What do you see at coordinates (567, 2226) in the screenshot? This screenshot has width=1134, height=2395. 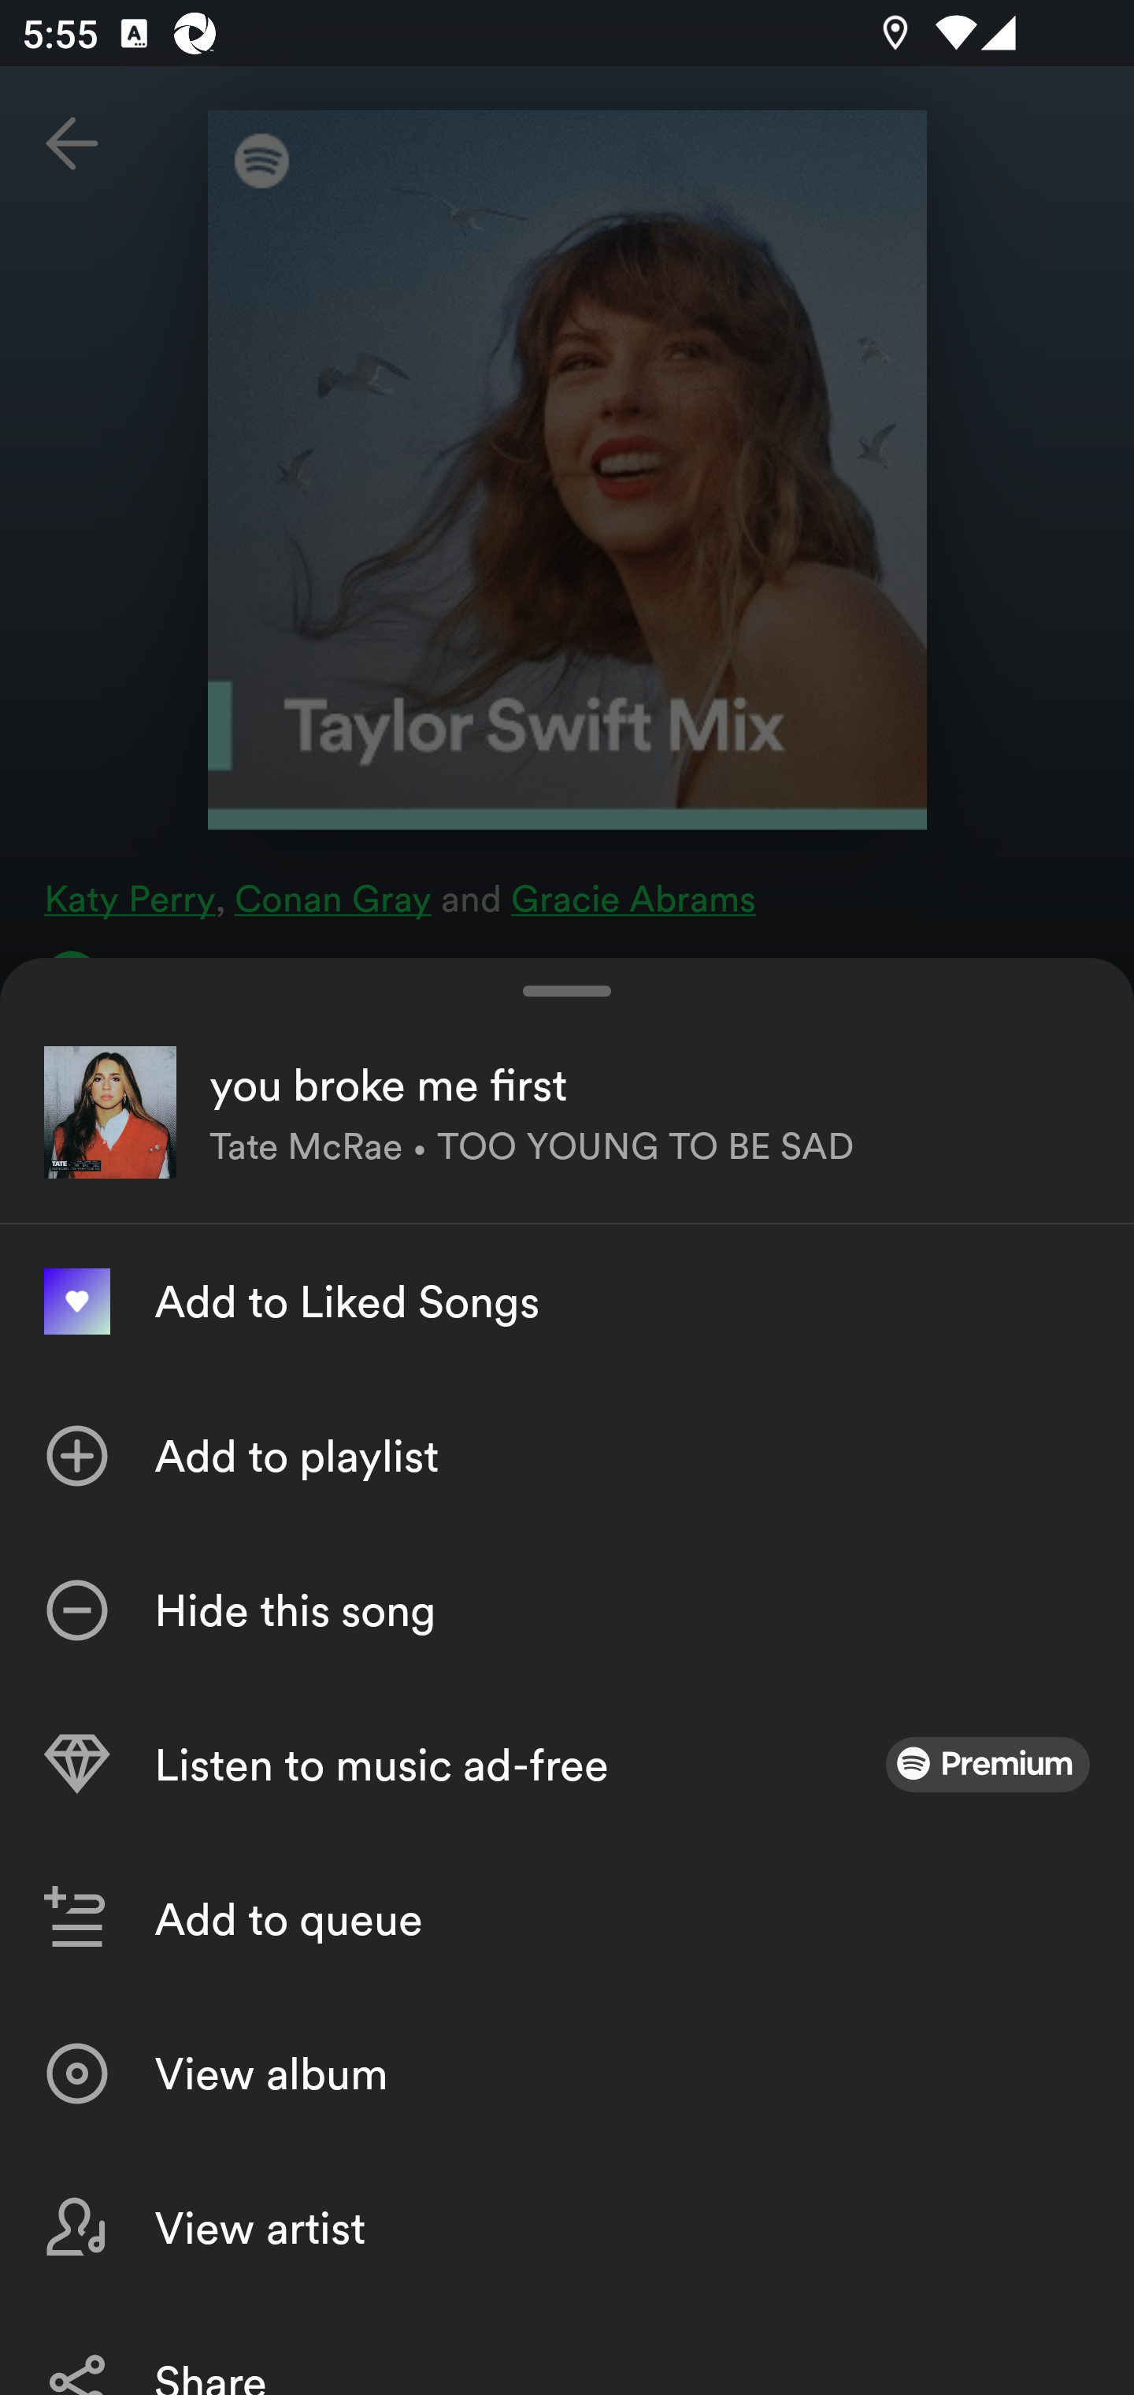 I see `View artist` at bounding box center [567, 2226].